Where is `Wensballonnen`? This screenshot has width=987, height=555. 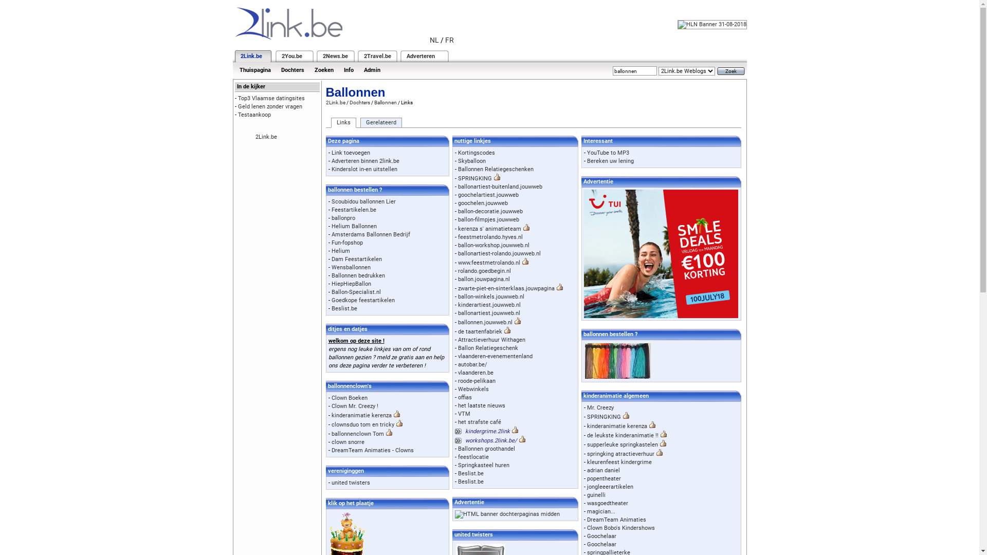
Wensballonnen is located at coordinates (351, 267).